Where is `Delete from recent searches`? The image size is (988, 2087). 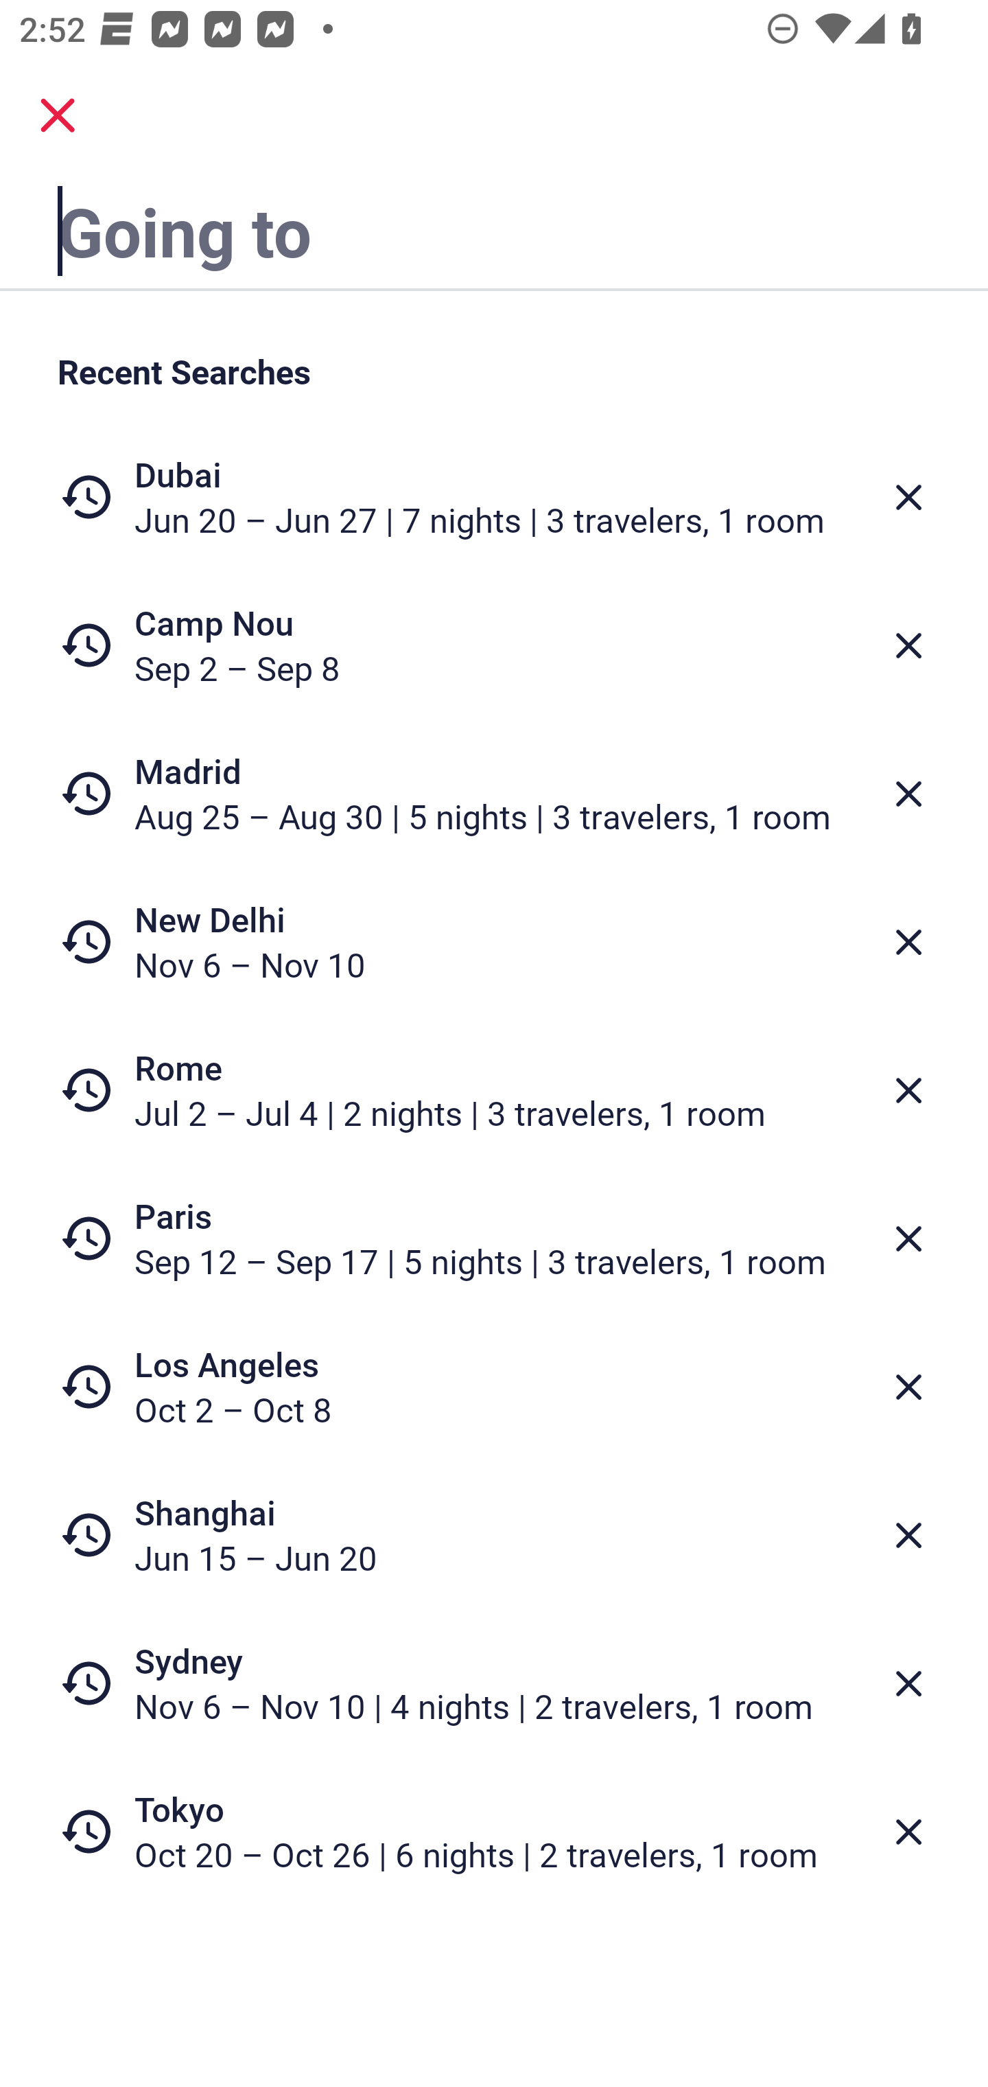 Delete from recent searches is located at coordinates (908, 1832).